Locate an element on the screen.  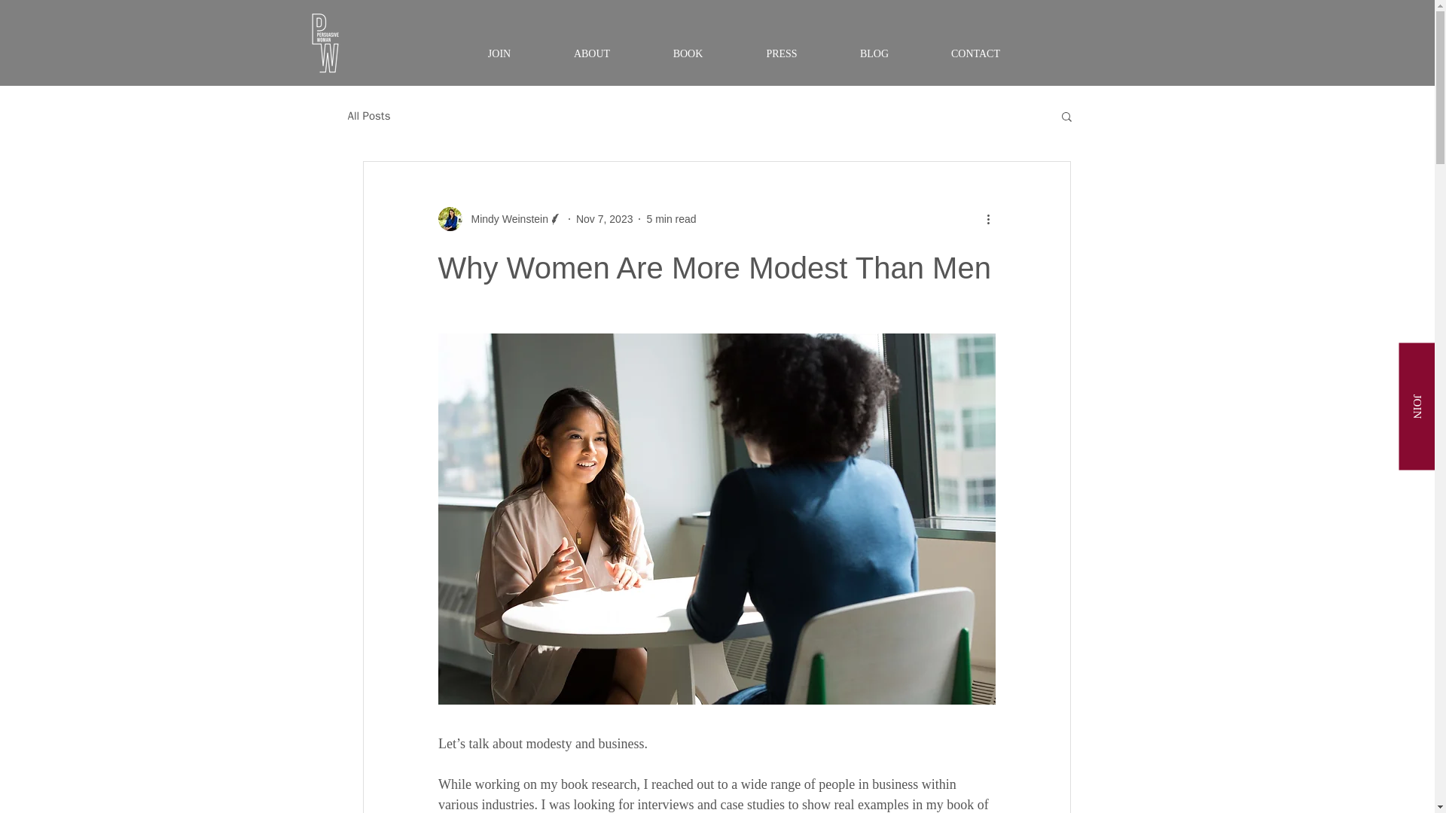
Nov 7, 2023 is located at coordinates (604, 218).